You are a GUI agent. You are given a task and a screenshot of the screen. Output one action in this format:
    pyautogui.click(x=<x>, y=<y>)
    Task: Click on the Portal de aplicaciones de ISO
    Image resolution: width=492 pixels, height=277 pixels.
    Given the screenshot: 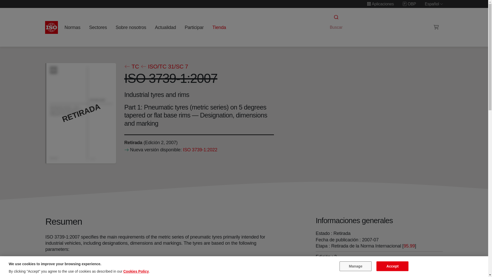 What is the action you would take?
    pyautogui.click(x=380, y=4)
    